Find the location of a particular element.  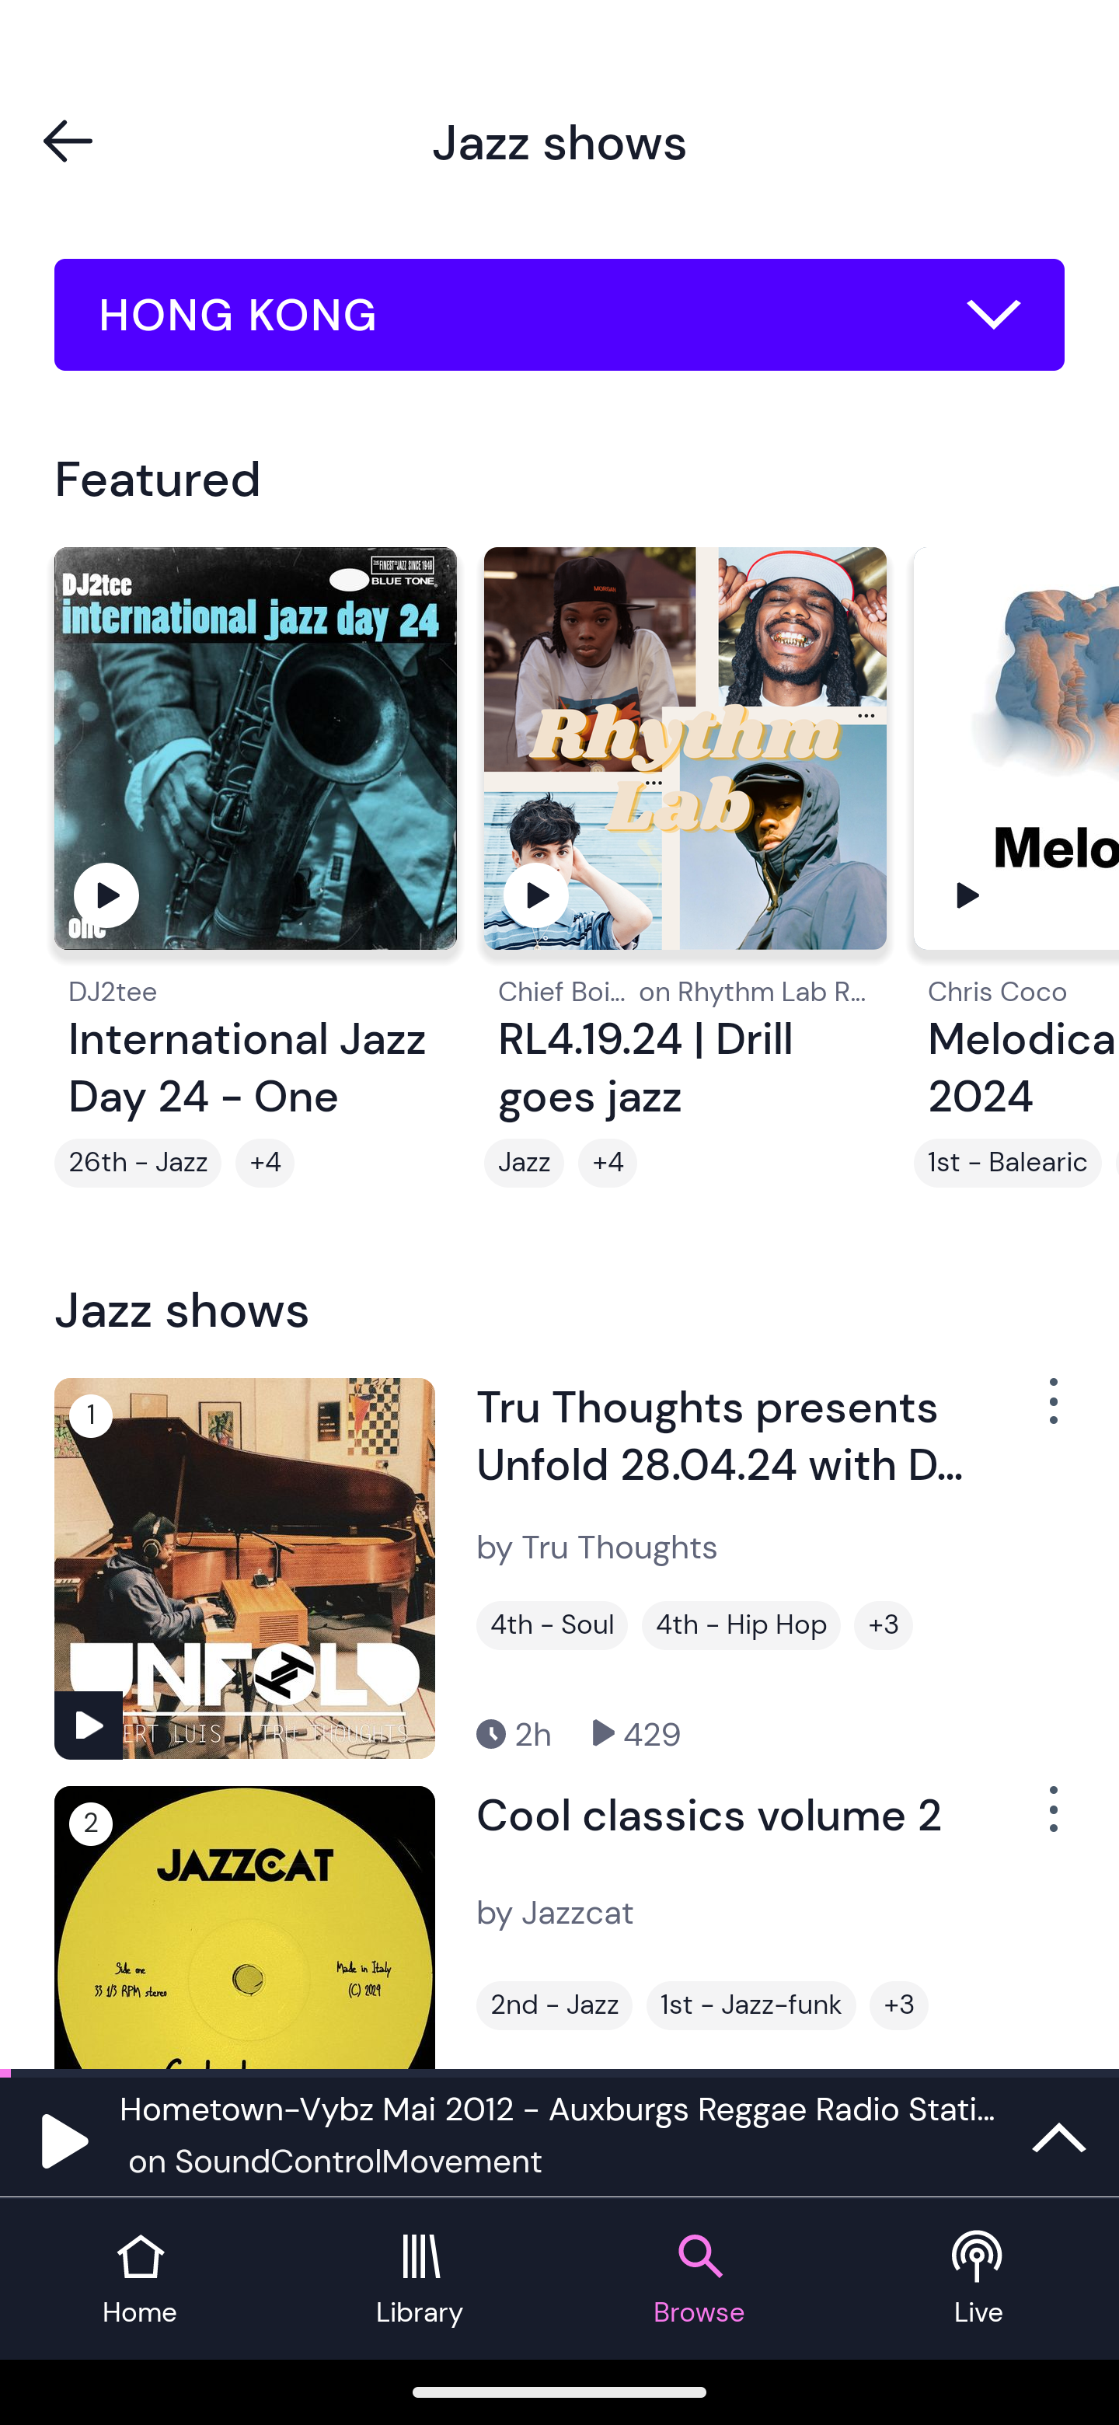

26th - Jazz is located at coordinates (138, 1164).